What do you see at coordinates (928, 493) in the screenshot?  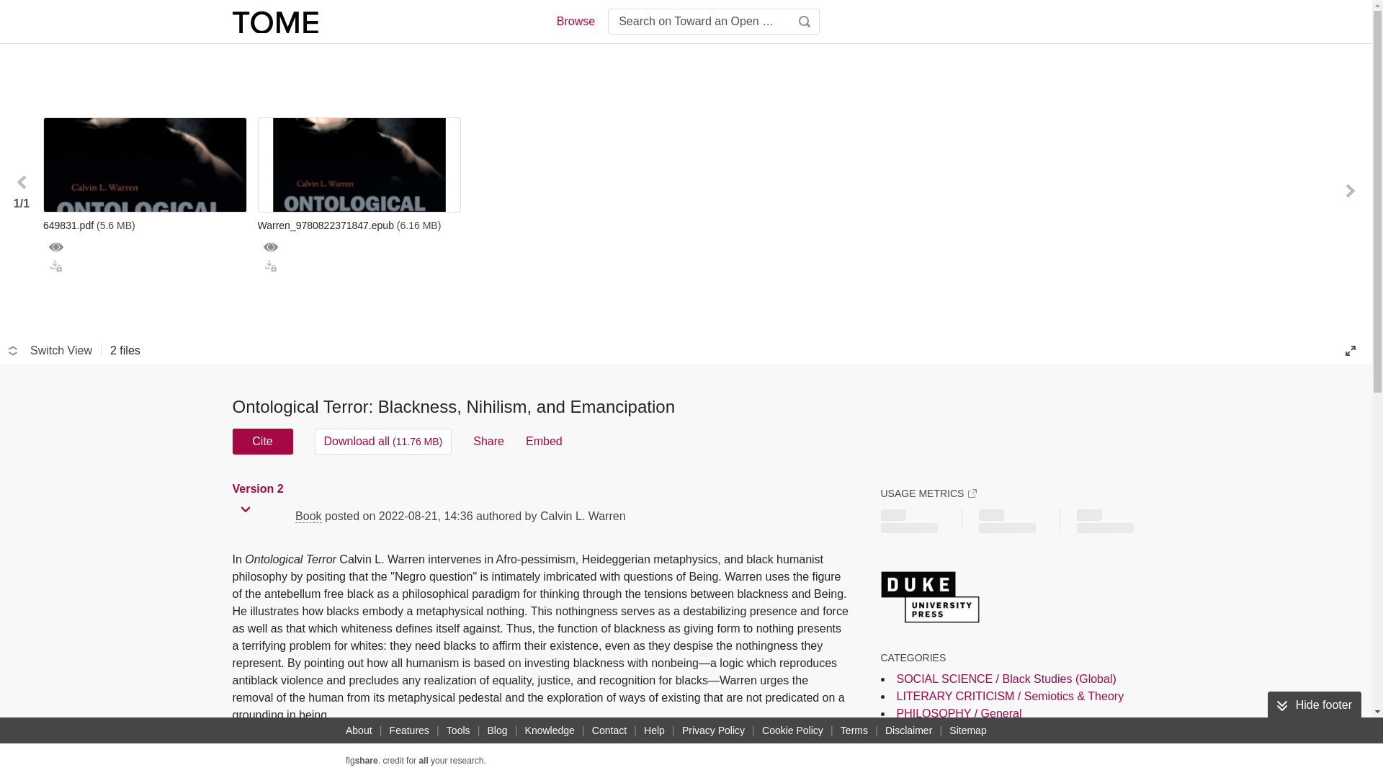 I see `USAGE METRICS` at bounding box center [928, 493].